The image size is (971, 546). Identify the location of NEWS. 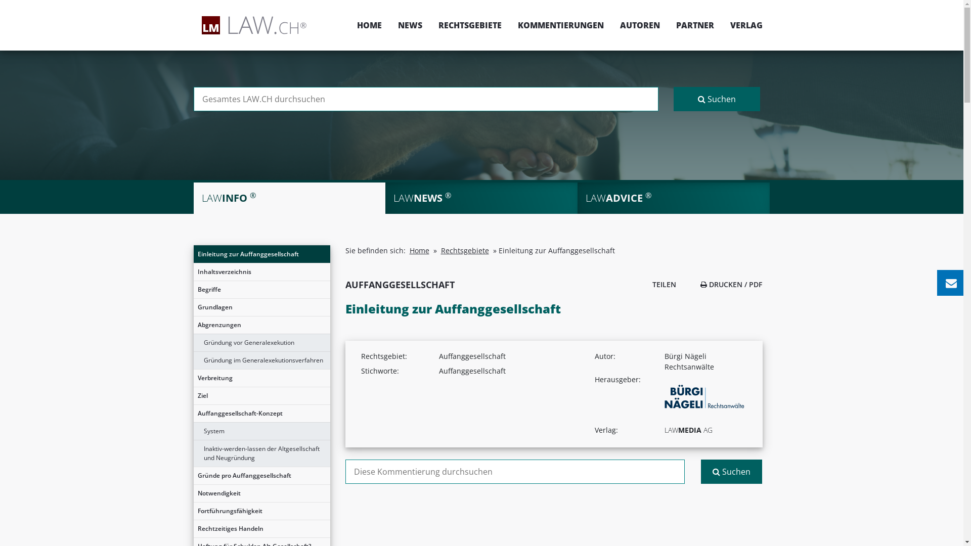
(410, 25).